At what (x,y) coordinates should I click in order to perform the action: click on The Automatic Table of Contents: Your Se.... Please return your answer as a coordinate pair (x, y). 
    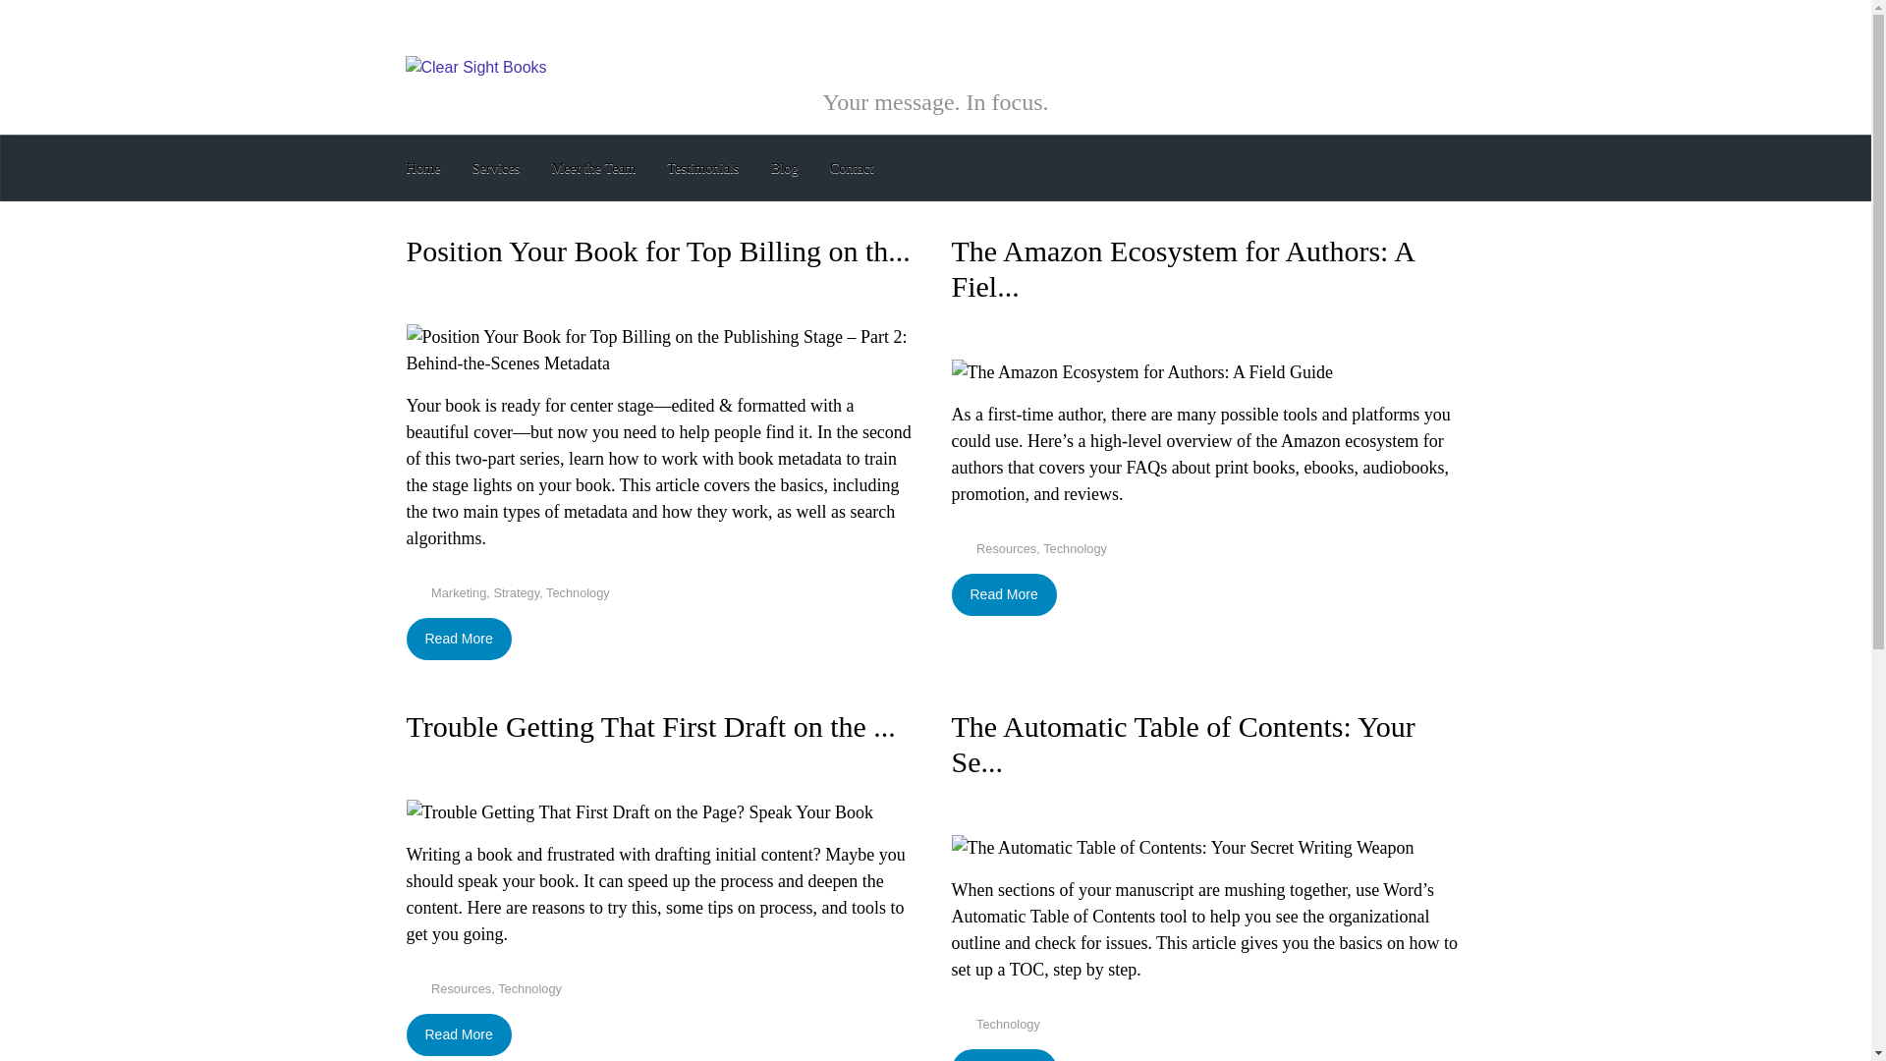
    Looking at the image, I should click on (1183, 743).